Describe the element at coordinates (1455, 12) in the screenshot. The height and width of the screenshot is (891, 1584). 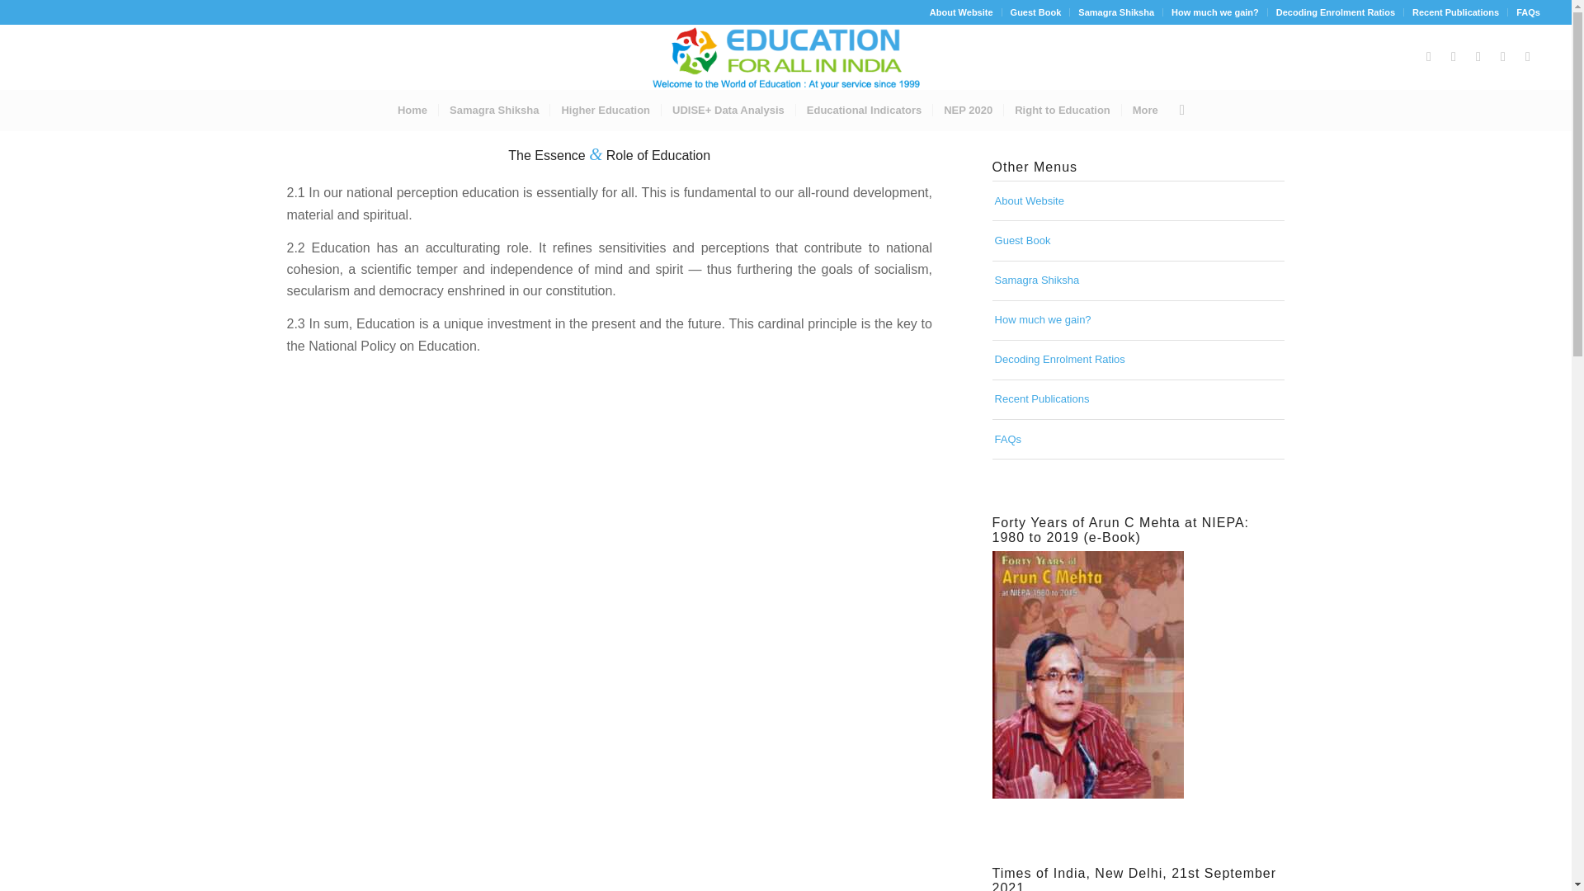
I see `Recent Publications` at that location.